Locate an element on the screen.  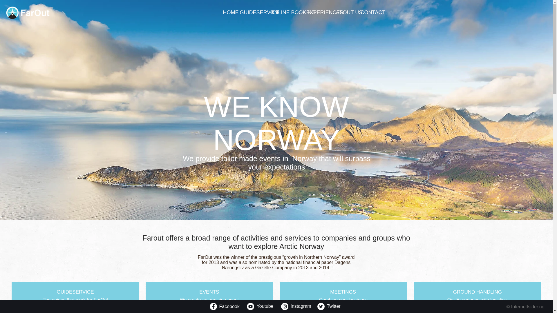
GUIDESERVICE is located at coordinates (259, 13).